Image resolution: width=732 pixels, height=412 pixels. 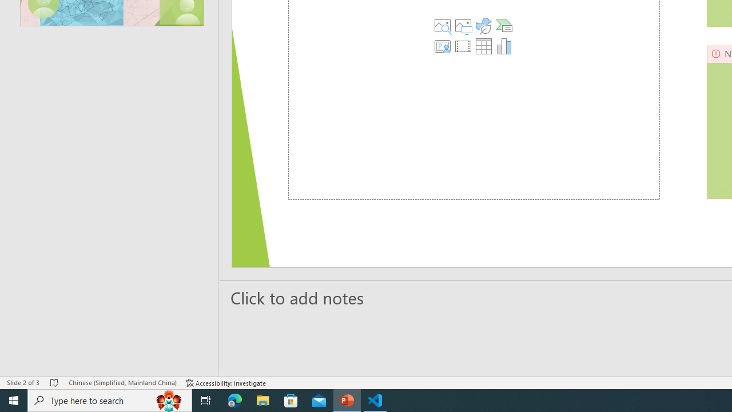 I want to click on Insert a SmartArt Graphic, so click(x=504, y=25).